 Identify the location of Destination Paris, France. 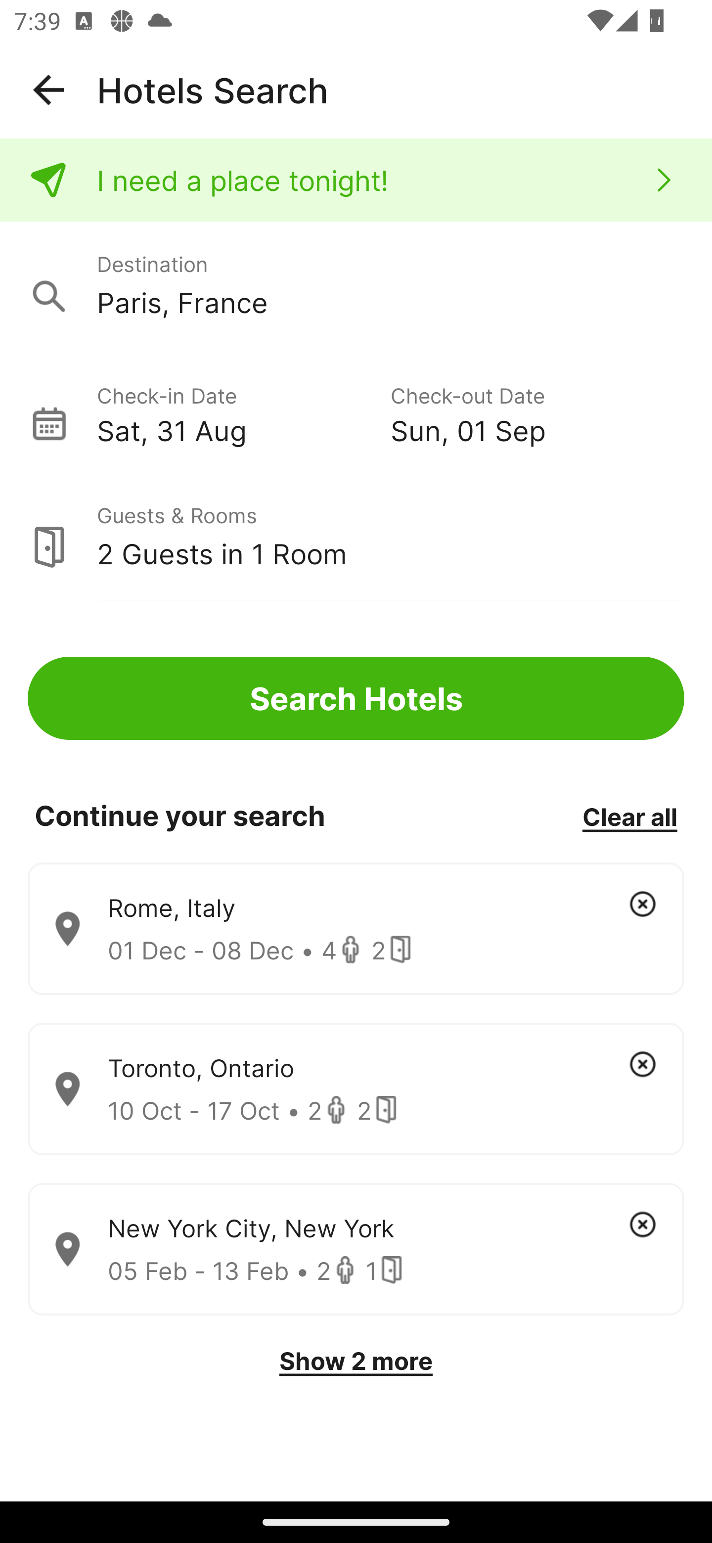
(356, 286).